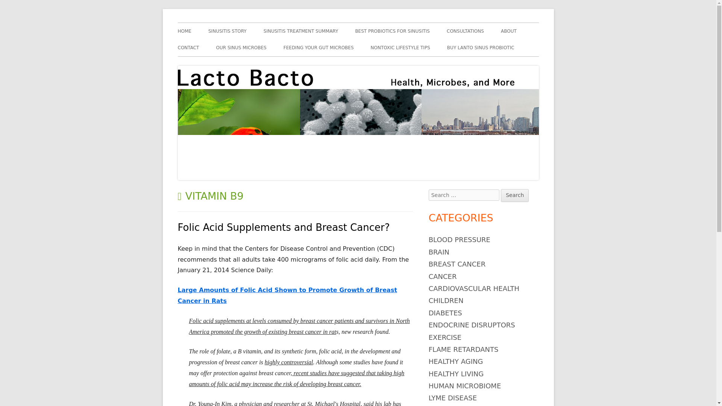  Describe the element at coordinates (241, 47) in the screenshot. I see `OUR SINUS MICROBES` at that location.